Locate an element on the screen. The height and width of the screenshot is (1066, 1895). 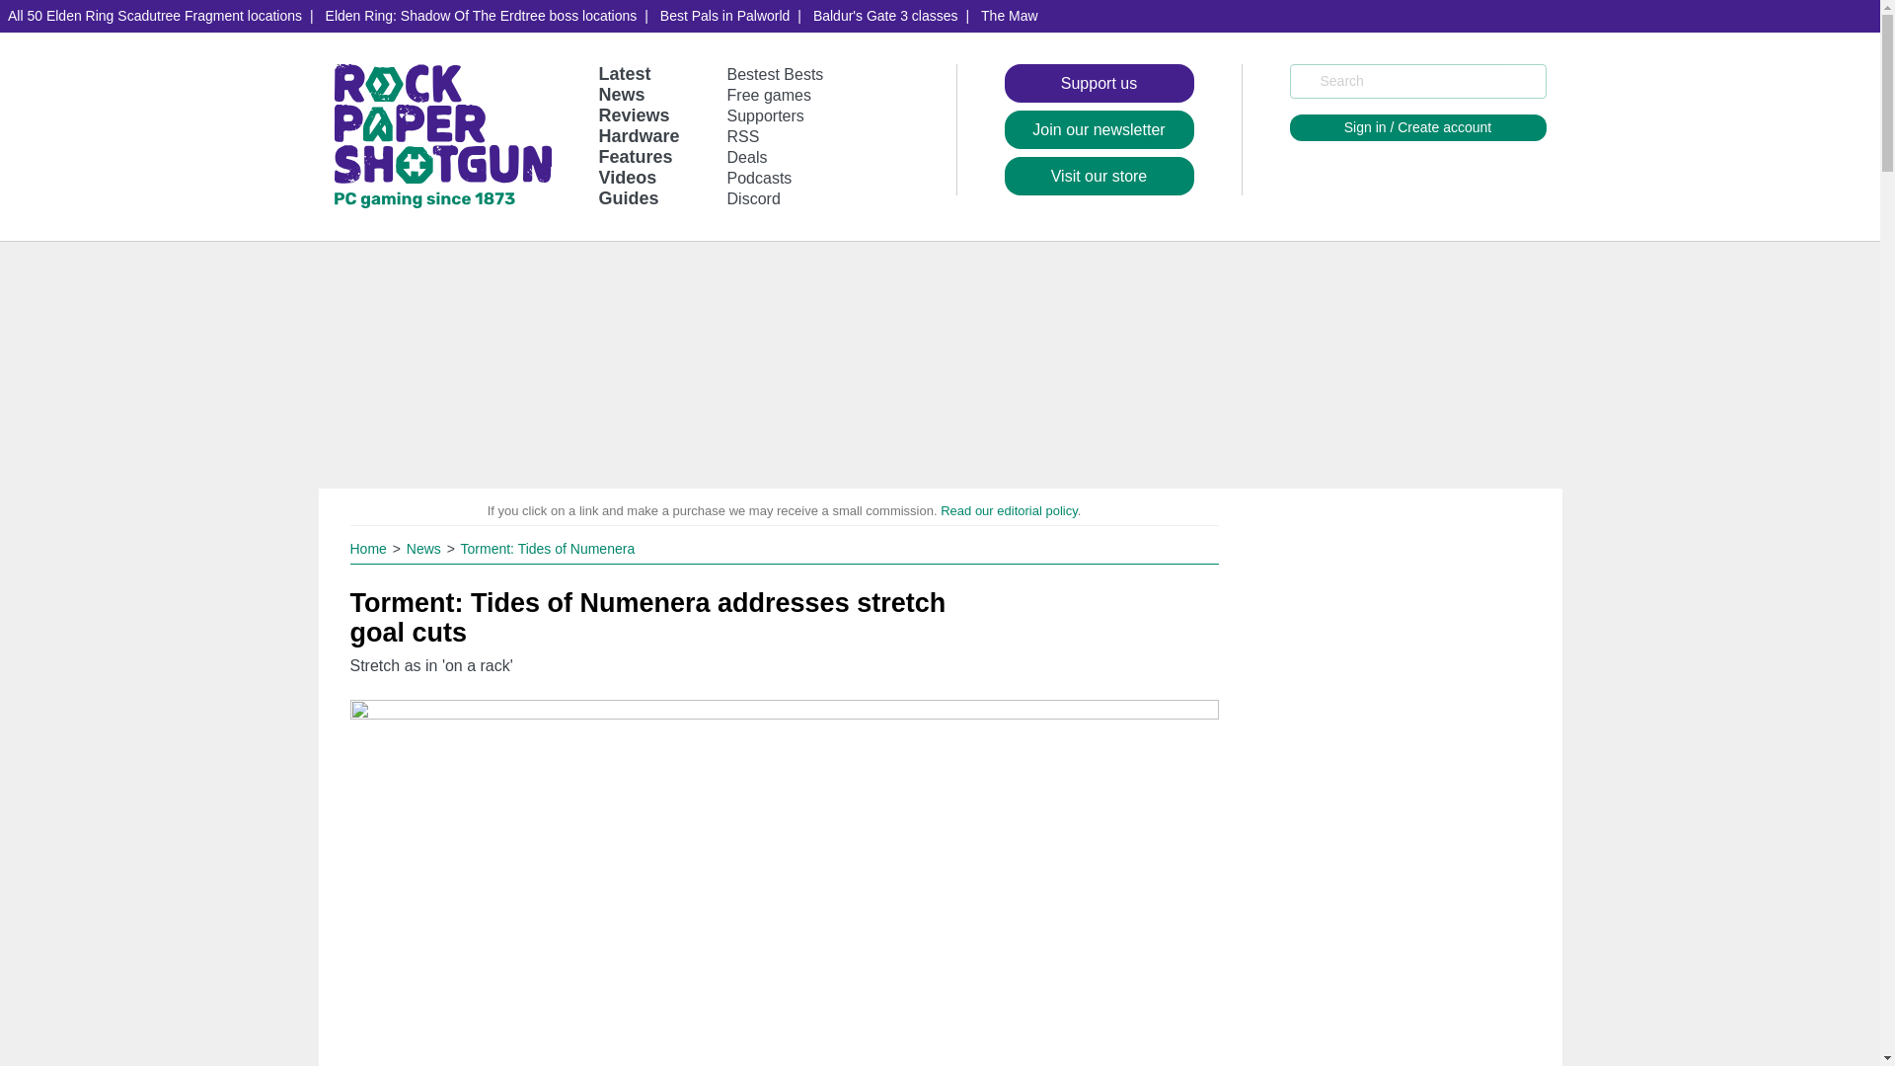
Bestest Bests is located at coordinates (776, 74).